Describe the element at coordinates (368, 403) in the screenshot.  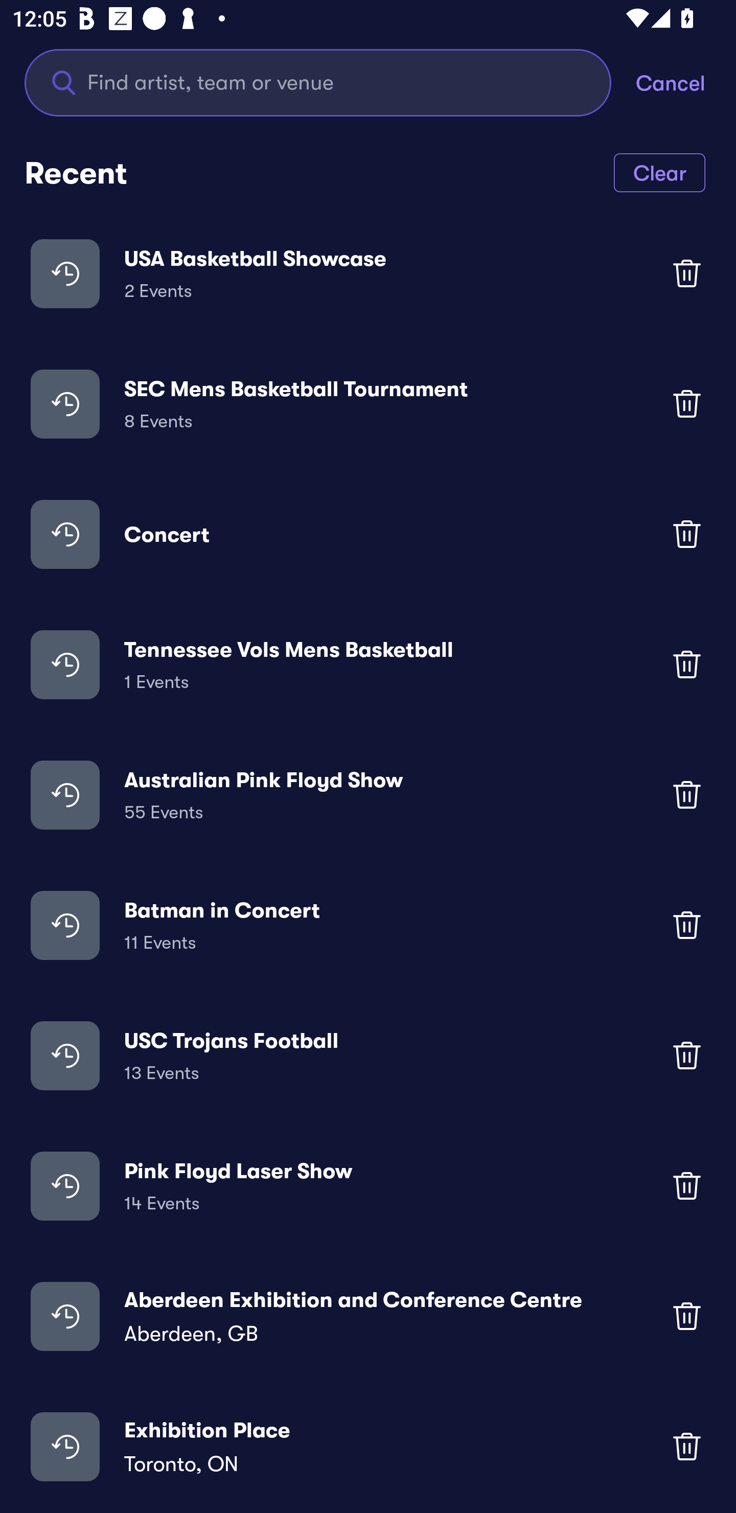
I see `SEC Mens Basketball Tournament 8 Events` at that location.